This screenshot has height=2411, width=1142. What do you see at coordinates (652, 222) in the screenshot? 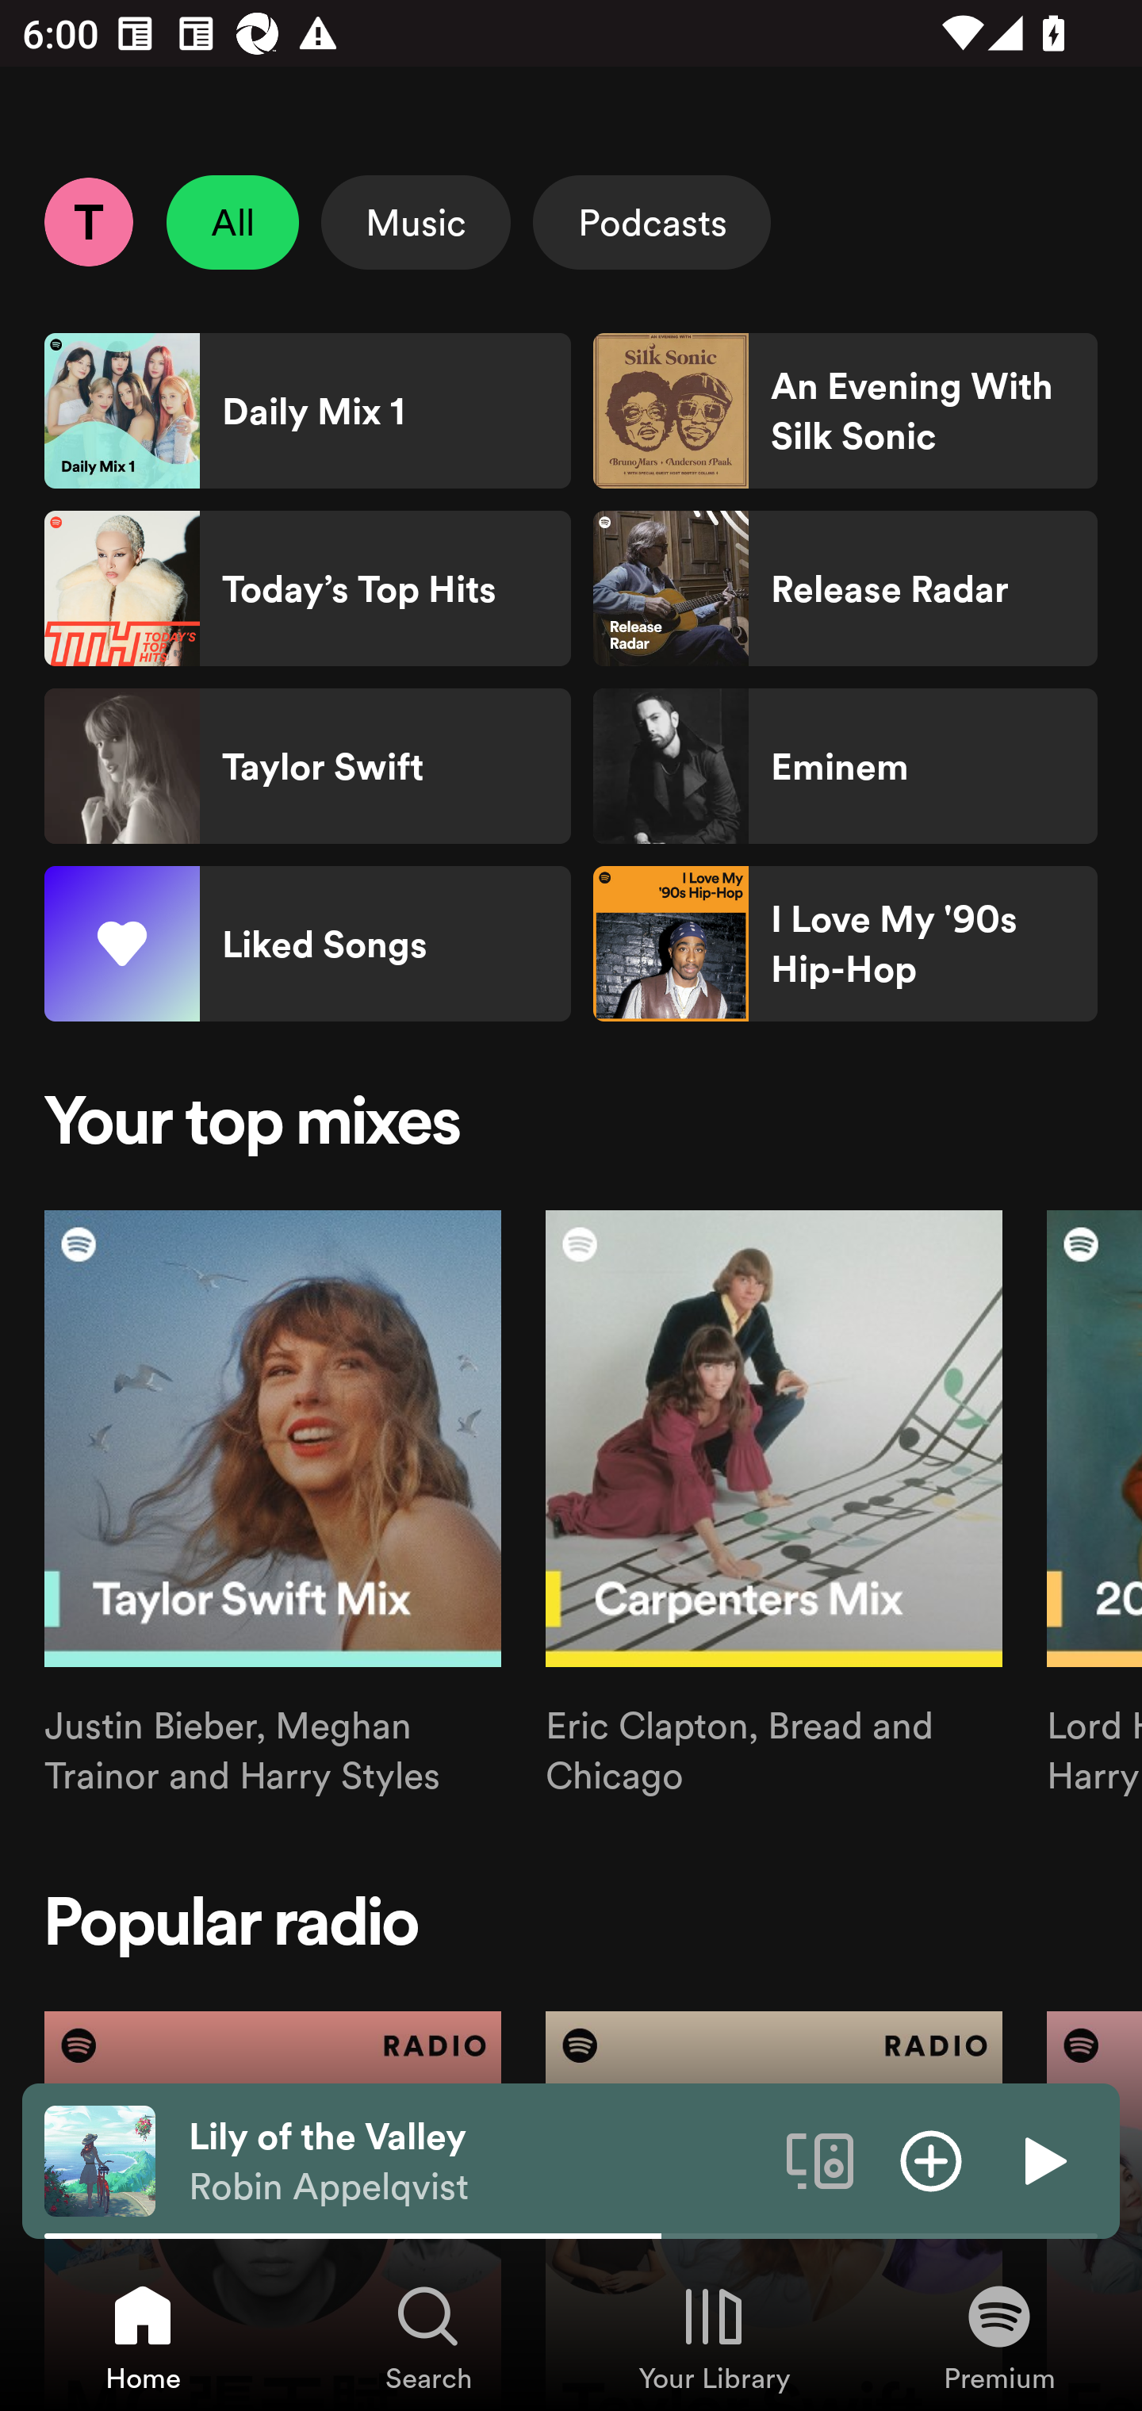
I see `Podcasts Select Podcasts` at bounding box center [652, 222].